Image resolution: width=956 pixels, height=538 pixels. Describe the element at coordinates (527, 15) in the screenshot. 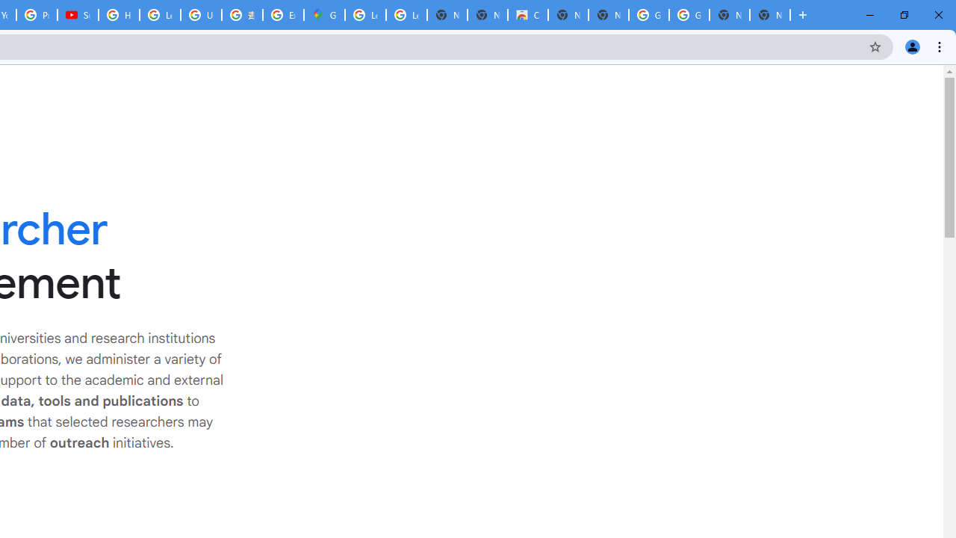

I see `Chrome Web Store` at that location.